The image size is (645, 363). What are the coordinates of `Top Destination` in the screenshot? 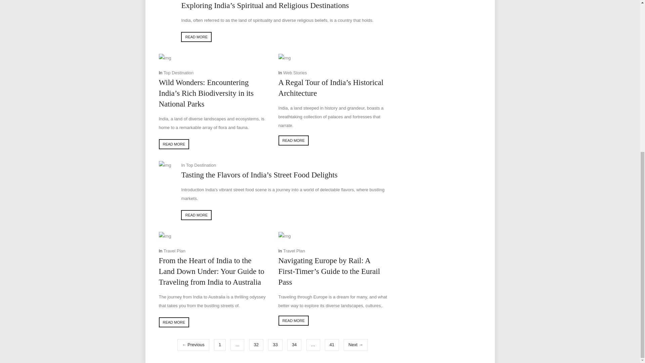 It's located at (179, 73).